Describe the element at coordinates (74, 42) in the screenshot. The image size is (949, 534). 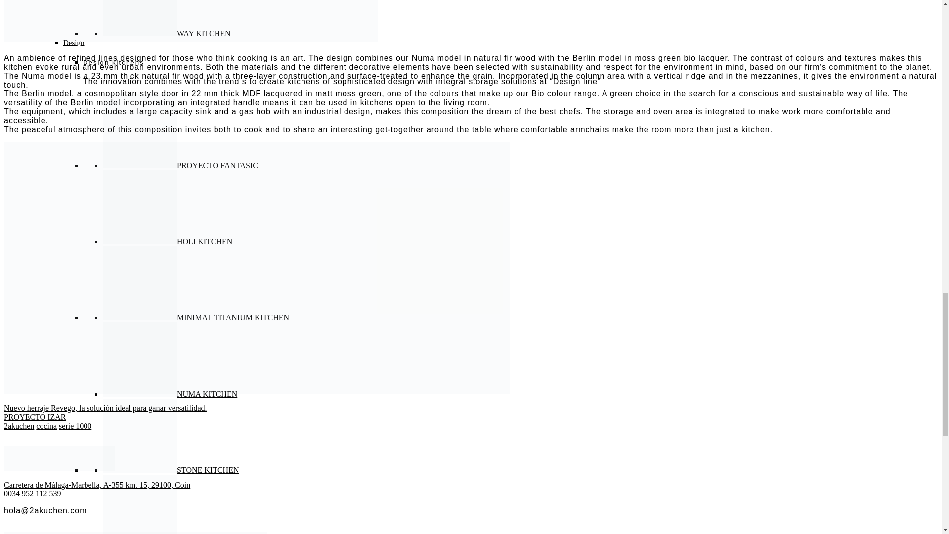
I see `Design` at that location.